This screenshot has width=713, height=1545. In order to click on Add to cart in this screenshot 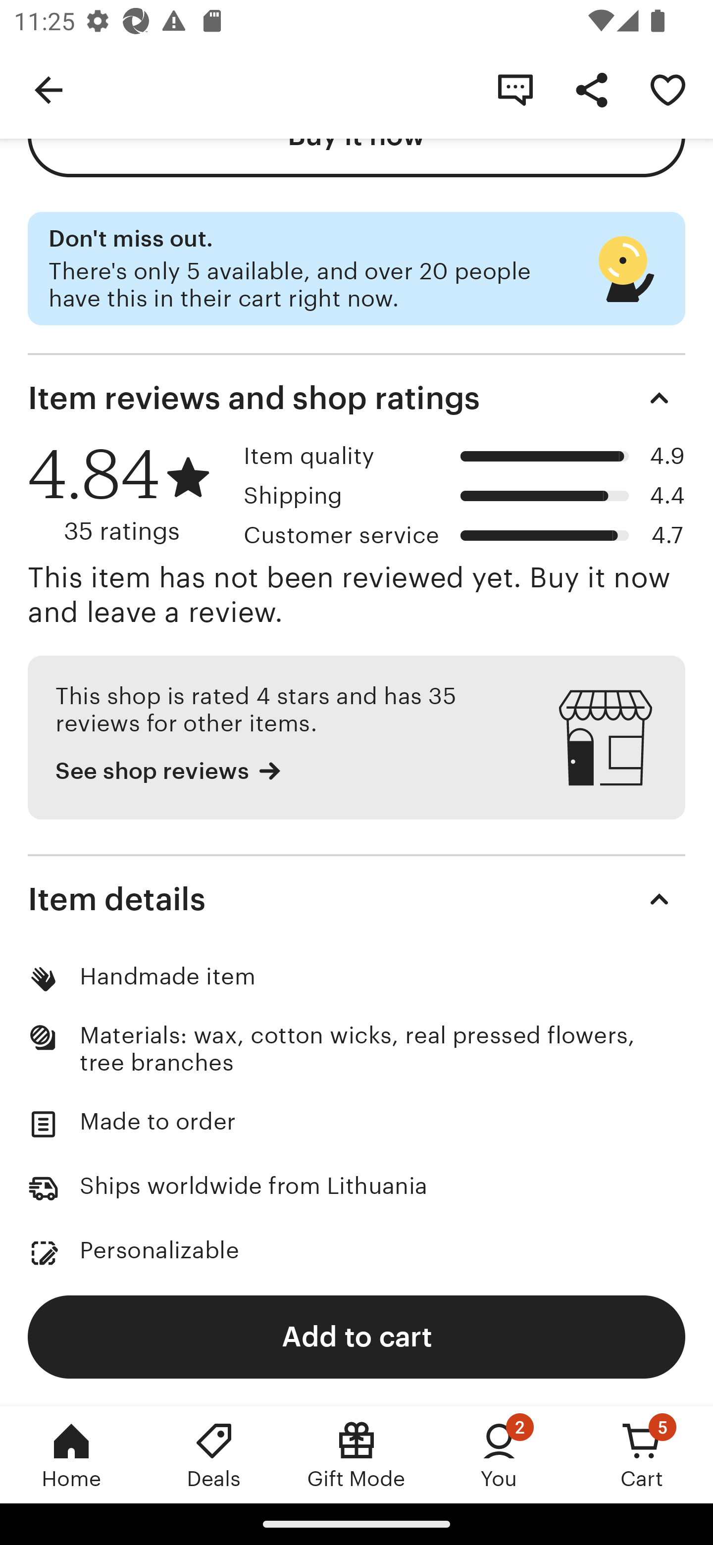, I will do `click(356, 1336)`.